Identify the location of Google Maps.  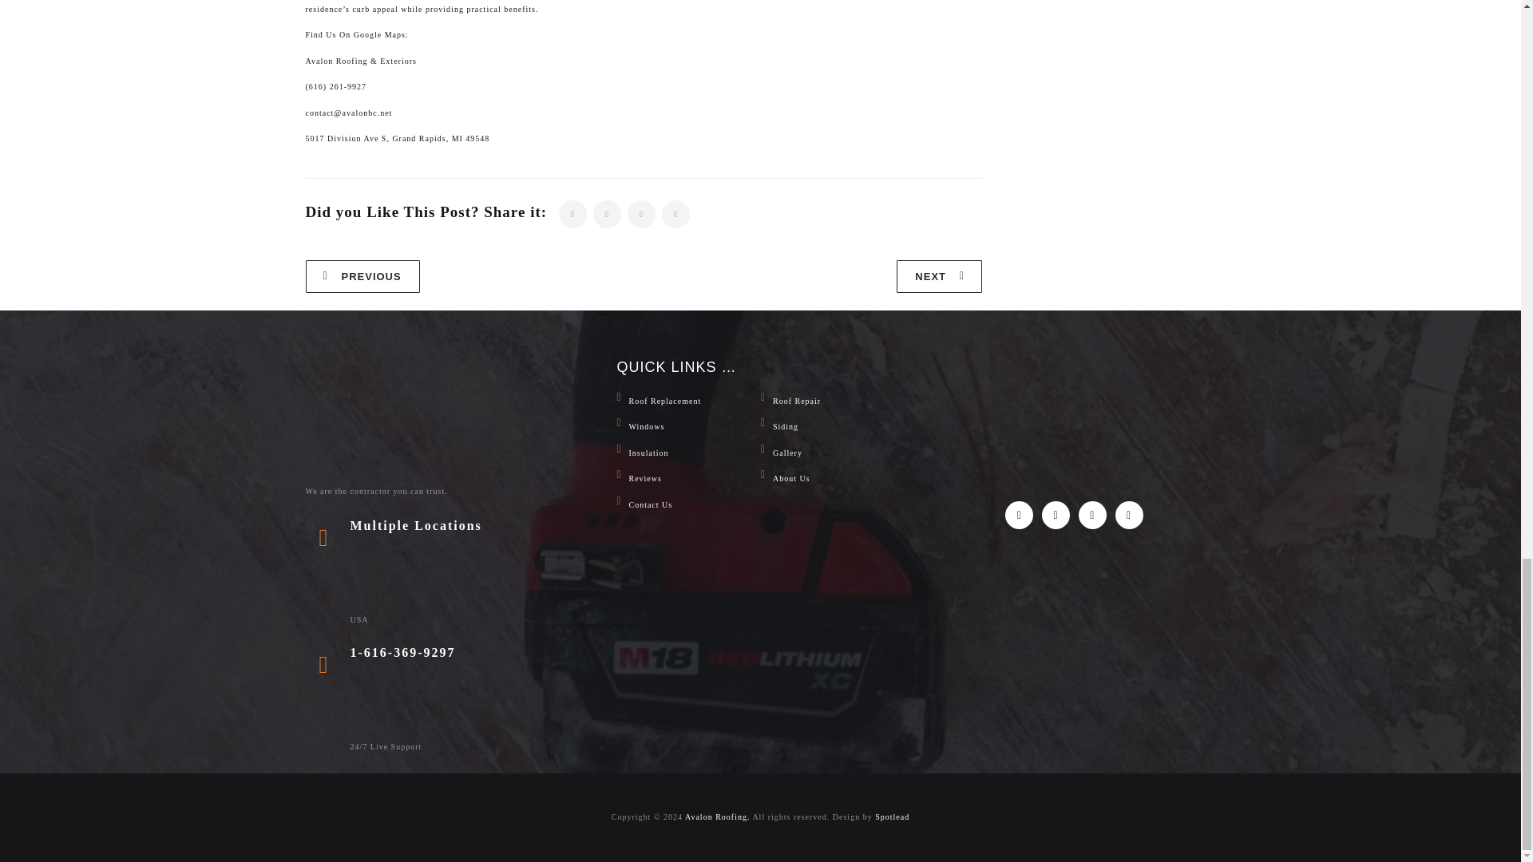
(380, 34).